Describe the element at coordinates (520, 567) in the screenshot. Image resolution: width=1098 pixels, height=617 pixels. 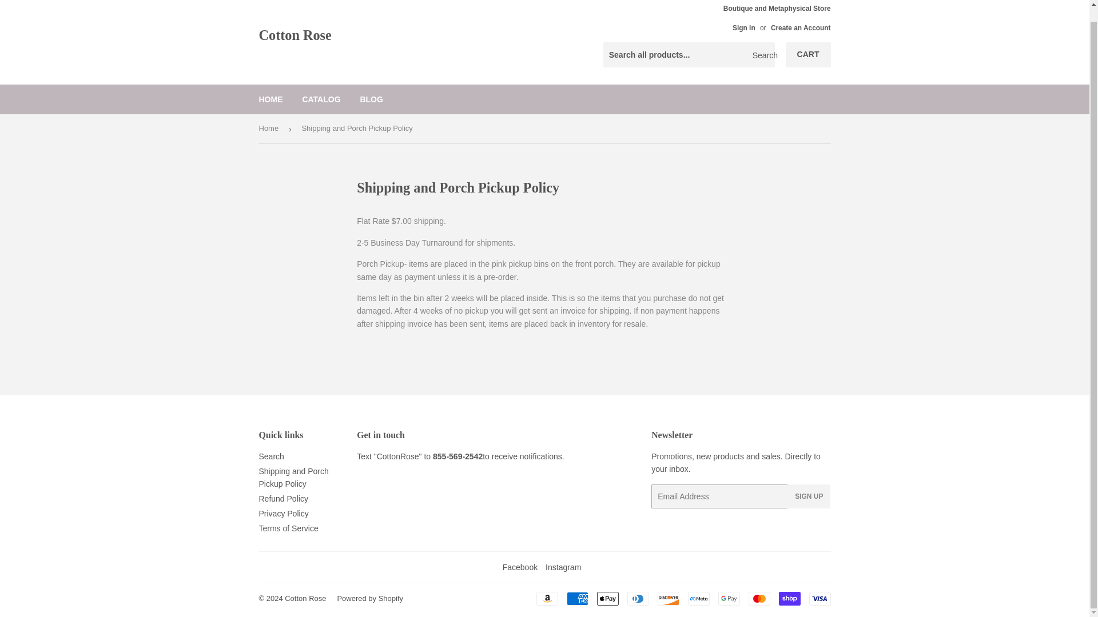
I see `Cotton Rose  on Facebook` at that location.